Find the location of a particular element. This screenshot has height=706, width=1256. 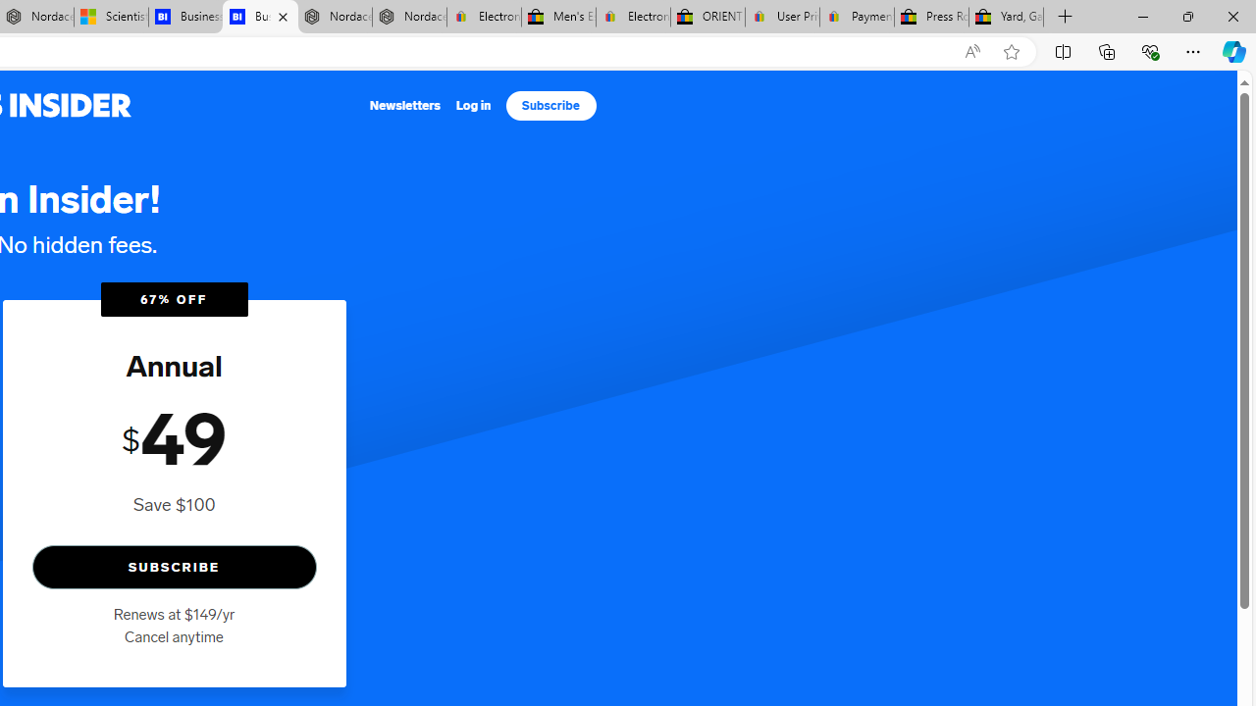

Cancel anytime is located at coordinates (174, 636).